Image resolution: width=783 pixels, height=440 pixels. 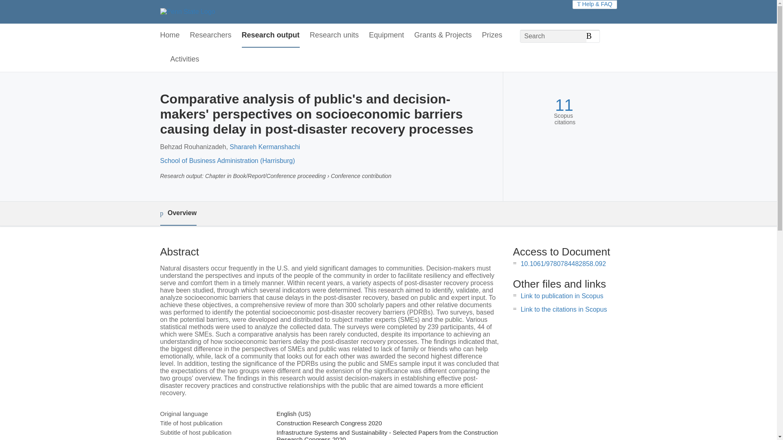 I want to click on Activities, so click(x=185, y=59).